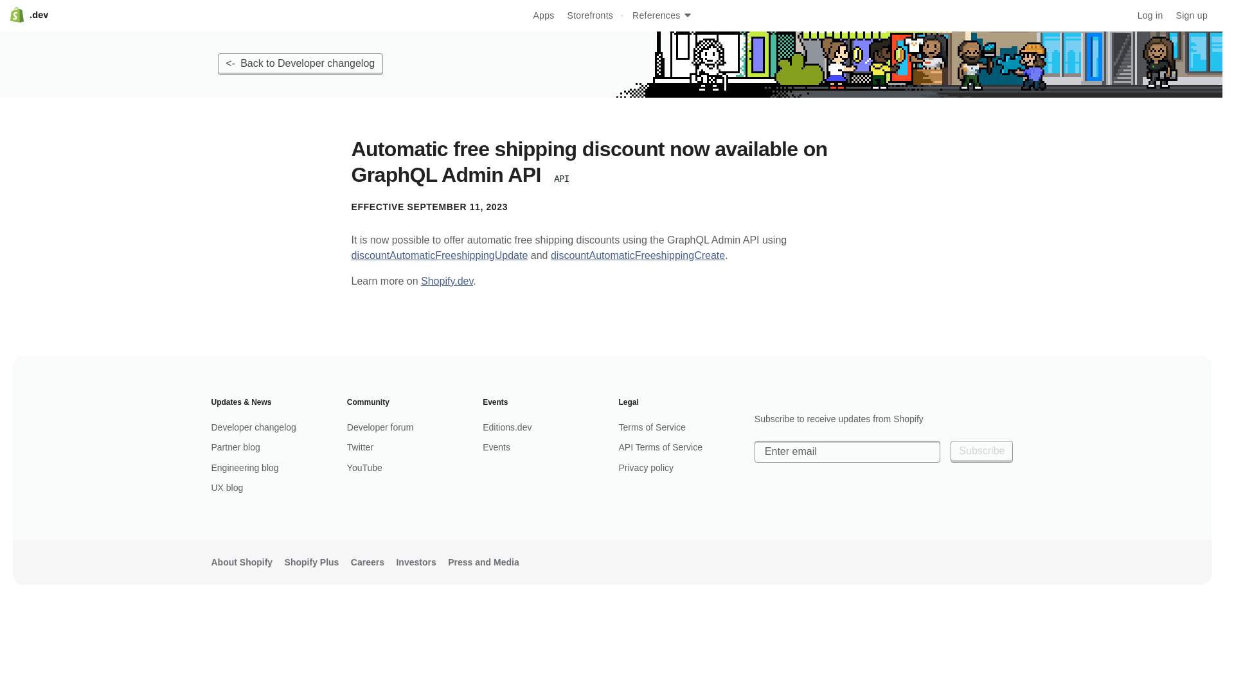  I want to click on Back to Developer changelog, so click(300, 64).